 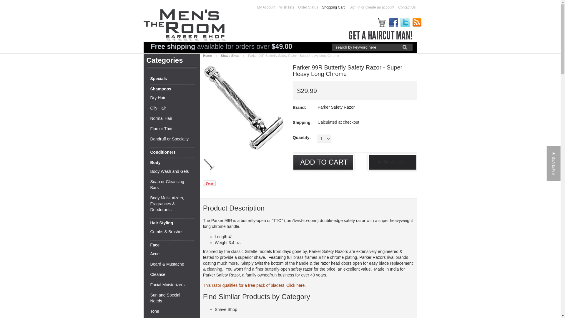 I want to click on Search, so click(x=404, y=47).